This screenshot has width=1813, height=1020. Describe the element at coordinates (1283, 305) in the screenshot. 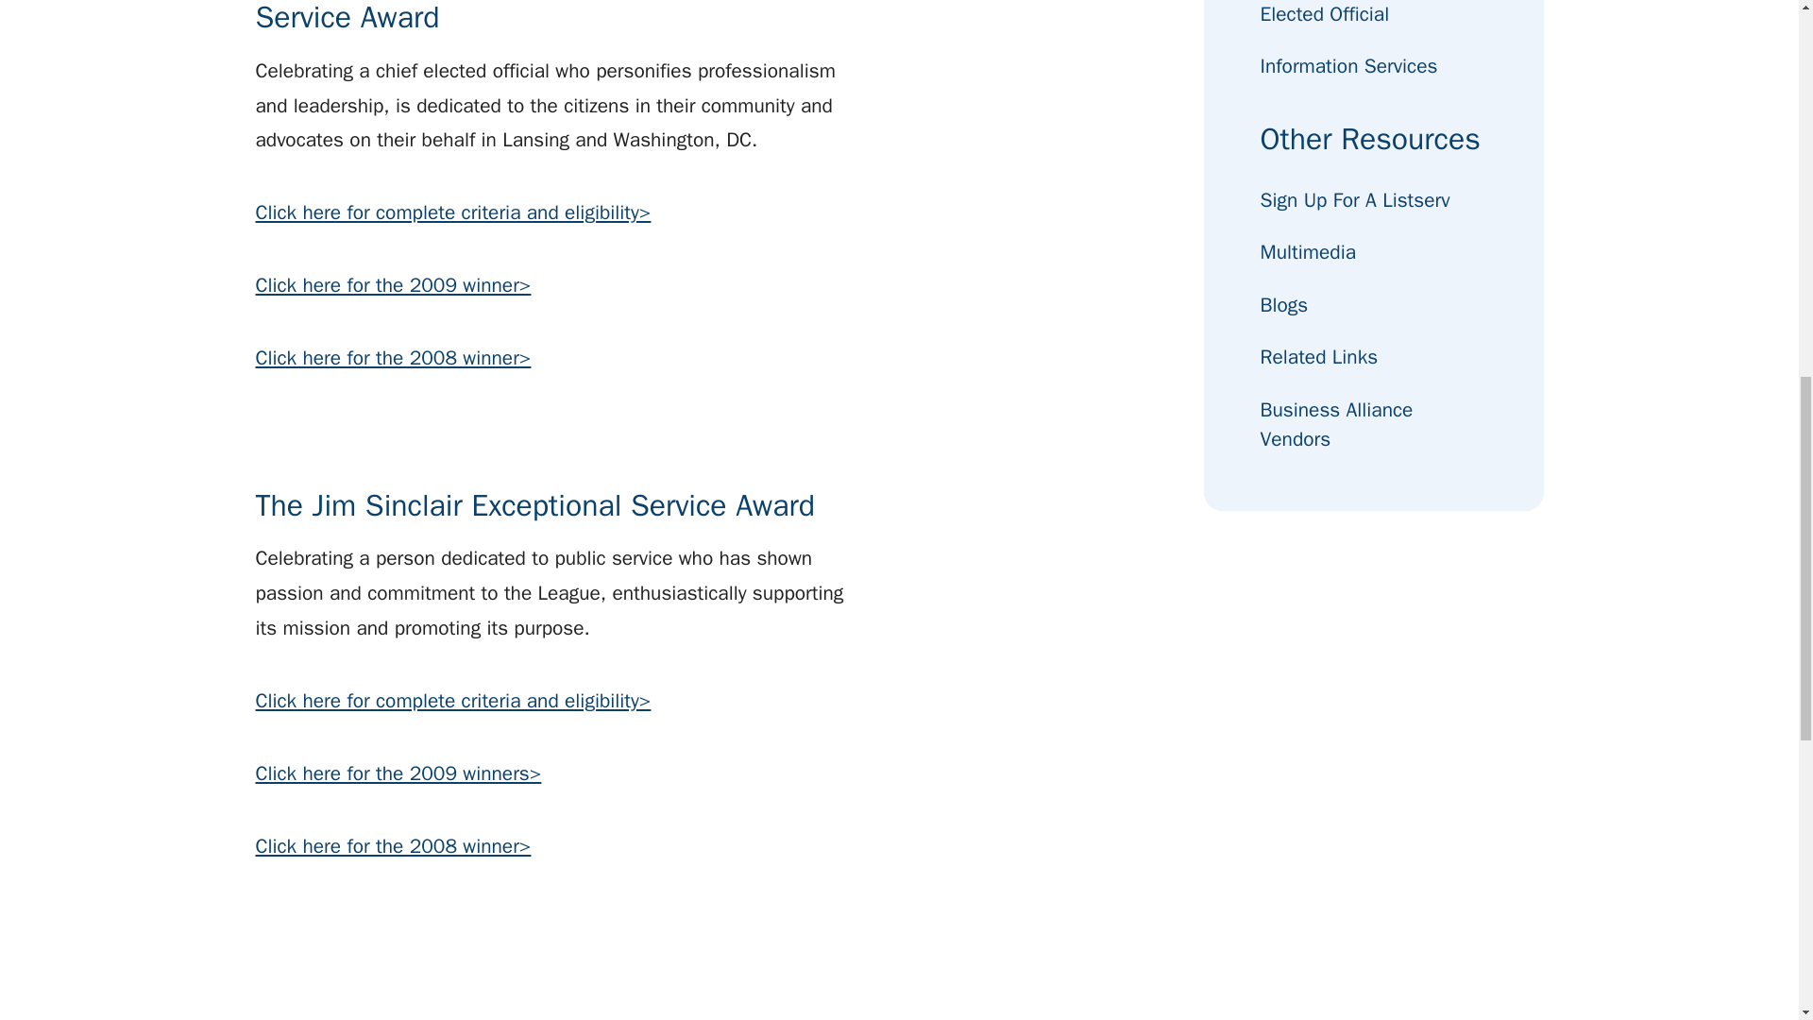

I see `Blogs` at that location.